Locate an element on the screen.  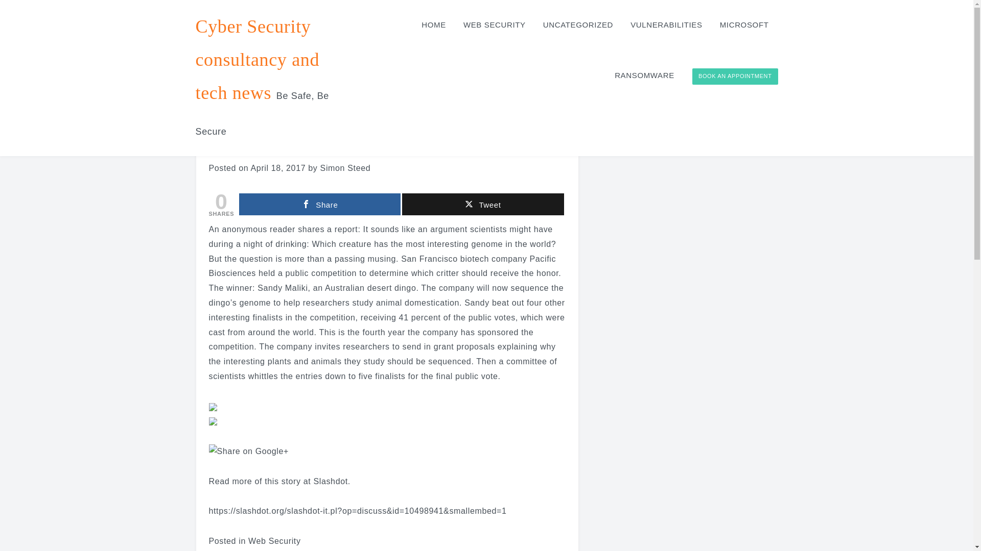
April 18, 2017 is located at coordinates (278, 168).